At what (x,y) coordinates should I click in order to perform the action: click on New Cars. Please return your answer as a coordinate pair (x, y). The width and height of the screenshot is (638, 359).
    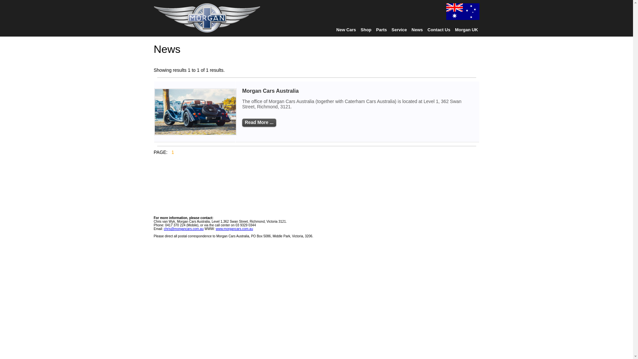
    Looking at the image, I should click on (346, 30).